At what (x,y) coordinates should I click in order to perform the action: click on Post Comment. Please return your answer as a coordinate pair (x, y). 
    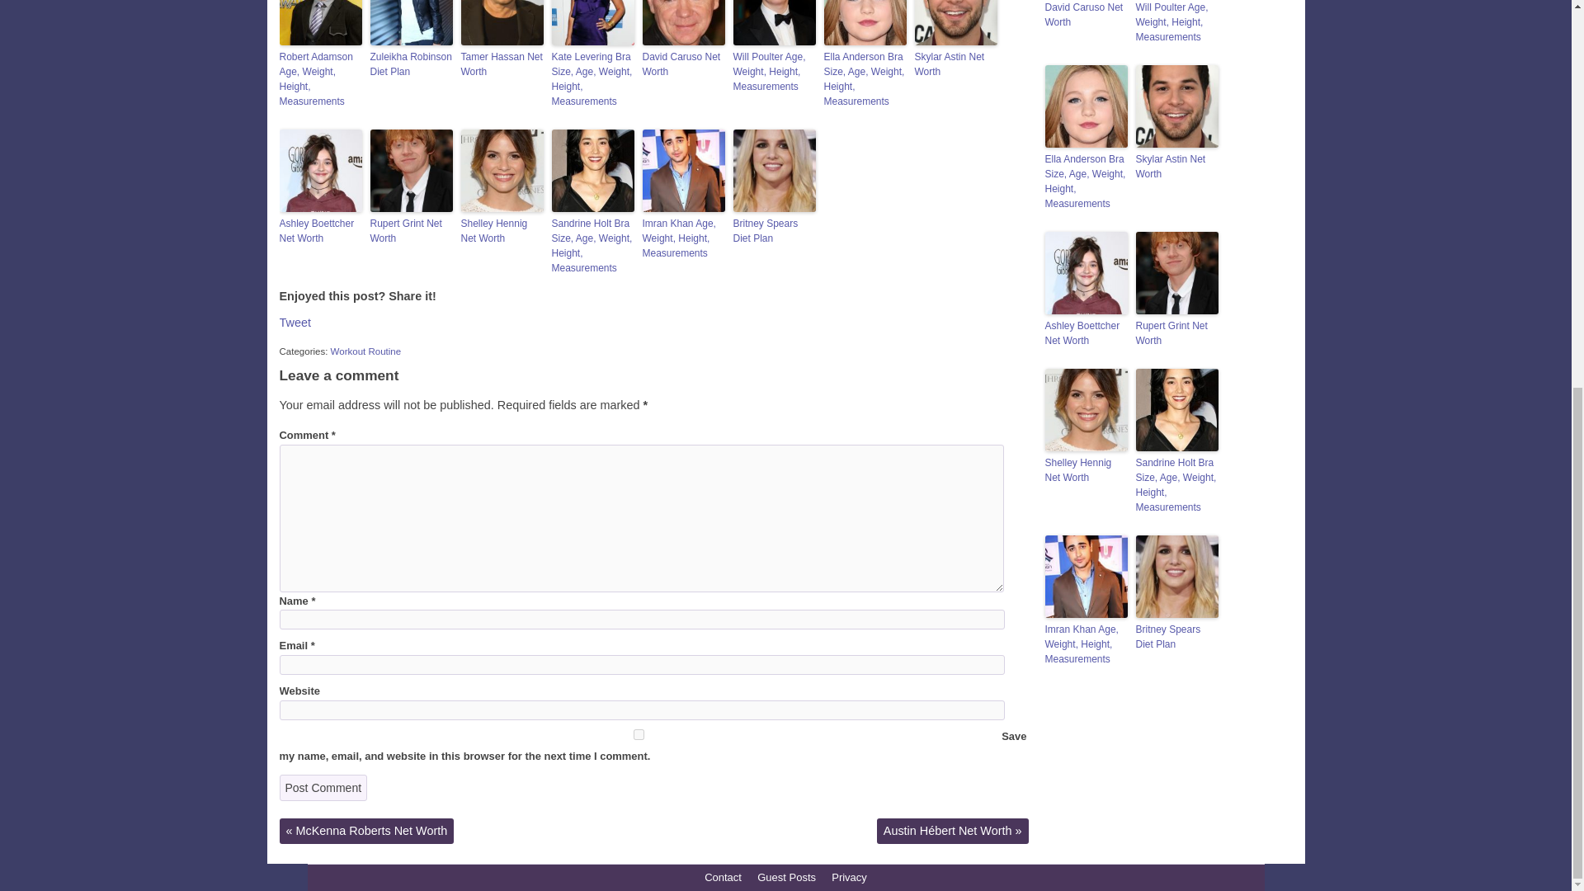
    Looking at the image, I should click on (323, 787).